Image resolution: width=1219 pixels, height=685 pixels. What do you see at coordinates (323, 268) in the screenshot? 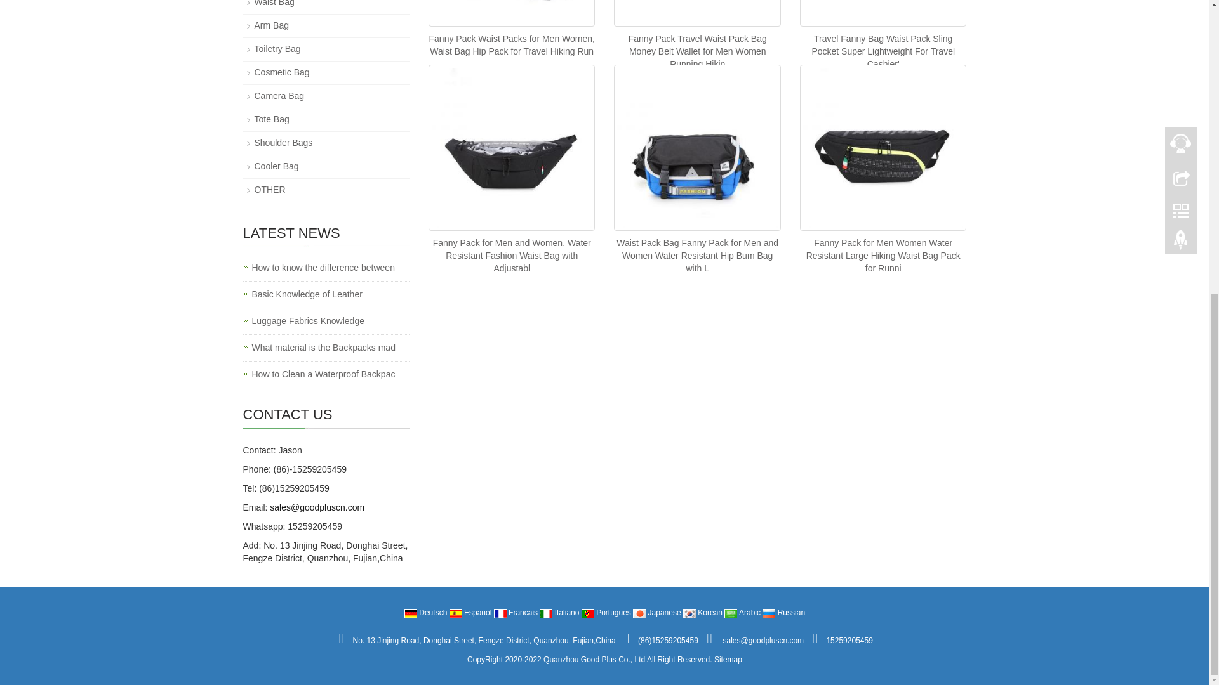
I see `How to know the difference between denim and canvas?` at bounding box center [323, 268].